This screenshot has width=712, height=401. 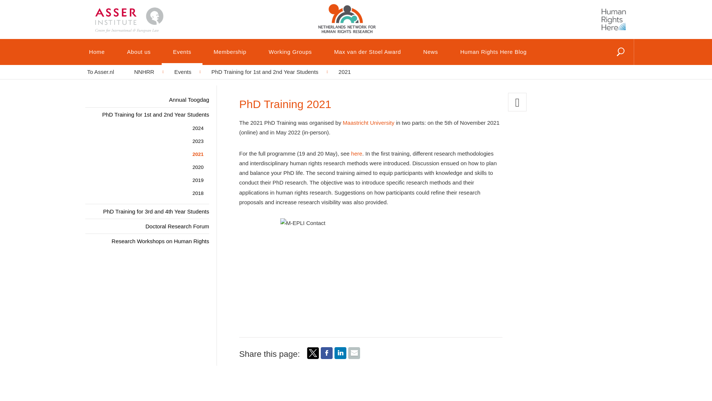 I want to click on About us, so click(x=138, y=52).